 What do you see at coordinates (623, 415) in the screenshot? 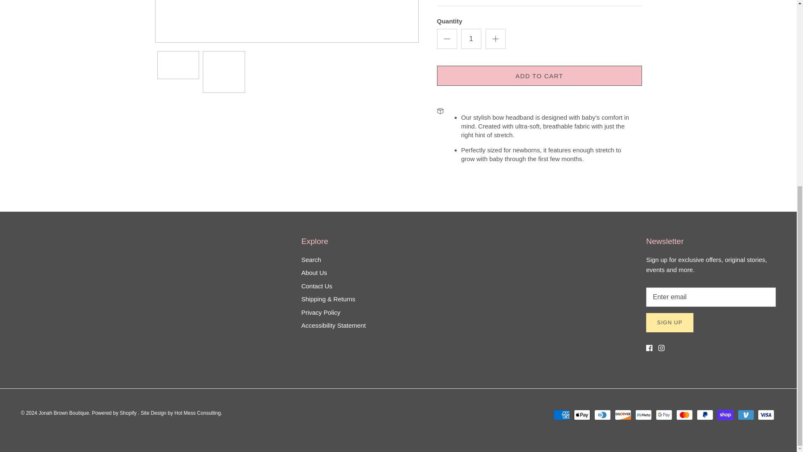
I see `Discover` at bounding box center [623, 415].